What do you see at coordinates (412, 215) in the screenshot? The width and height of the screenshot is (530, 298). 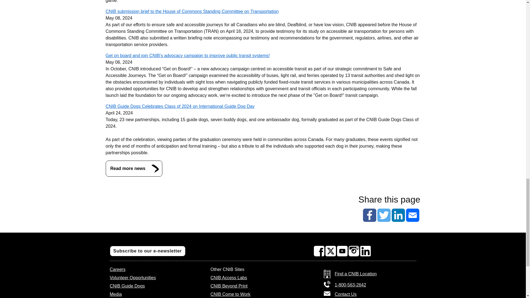 I see `Send this page by email` at bounding box center [412, 215].